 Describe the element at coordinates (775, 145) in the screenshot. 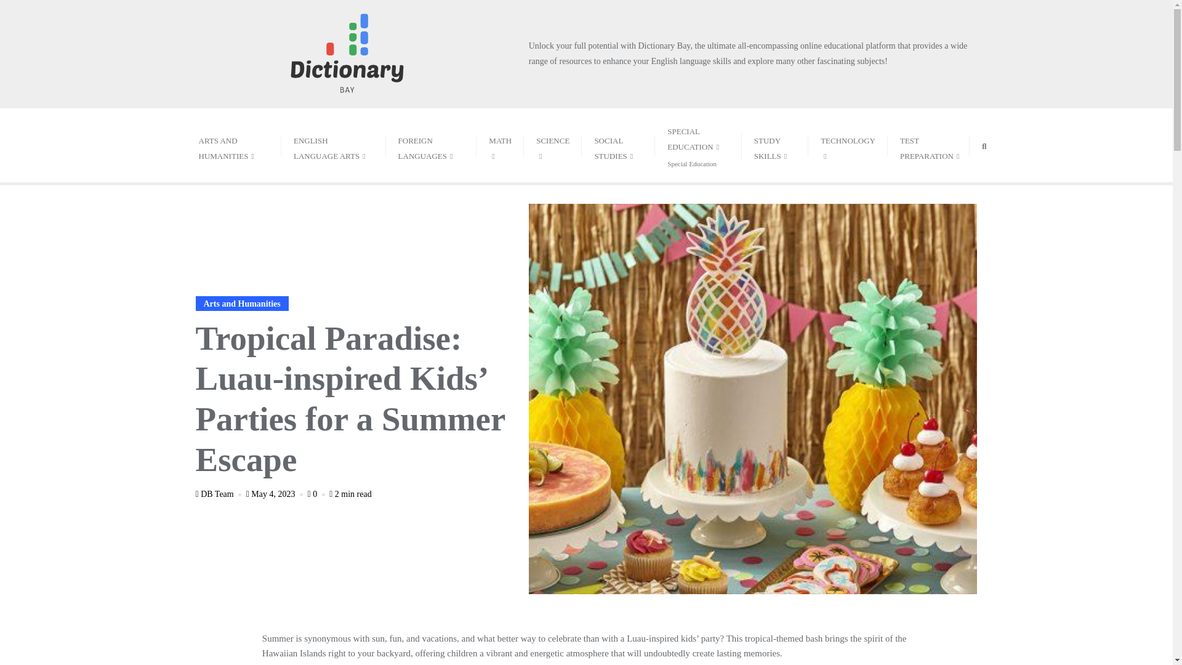

I see `SOCIAL STUDIES` at that location.